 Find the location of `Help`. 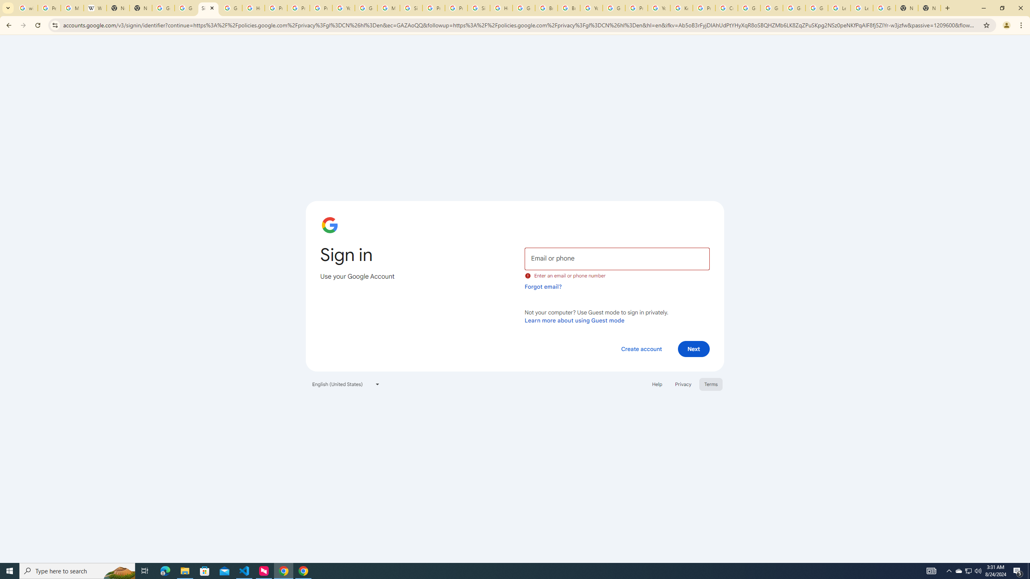

Help is located at coordinates (657, 384).